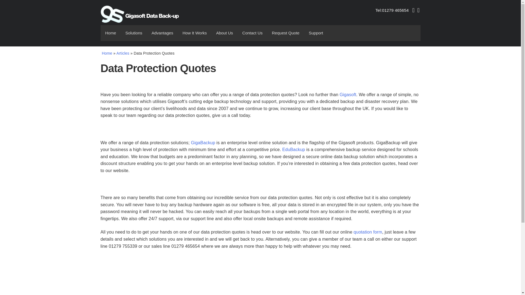 This screenshot has height=295, width=525. Describe the element at coordinates (162, 33) in the screenshot. I see `Advantages` at that location.